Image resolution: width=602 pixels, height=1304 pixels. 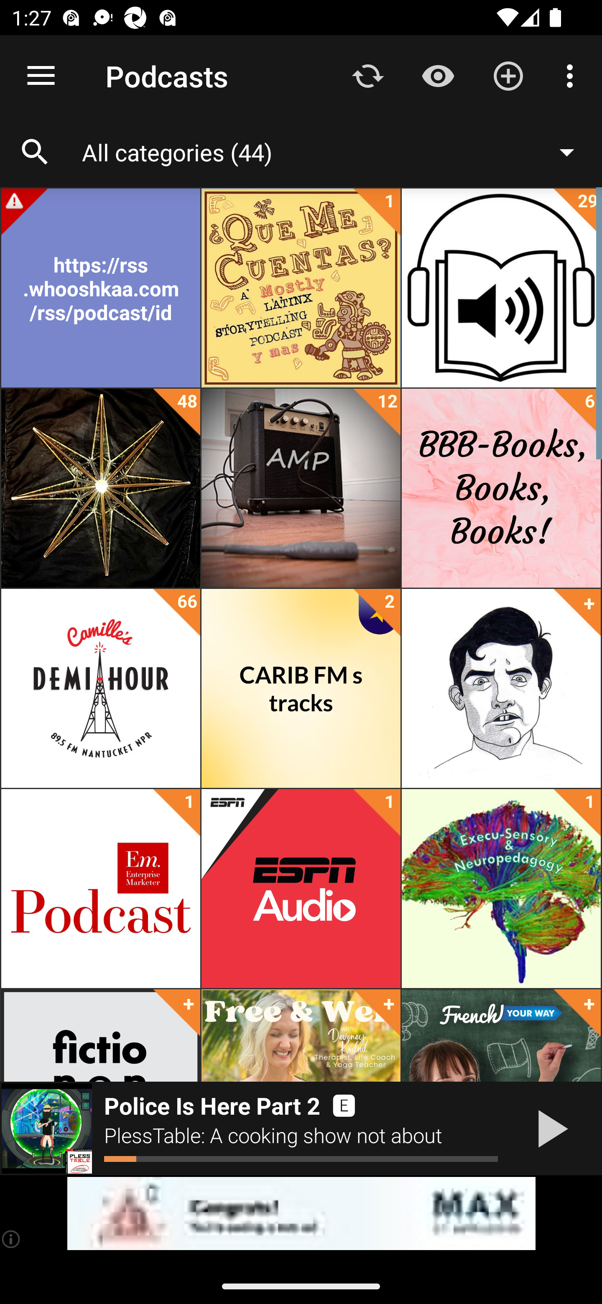 What do you see at coordinates (368, 75) in the screenshot?
I see `Update` at bounding box center [368, 75].